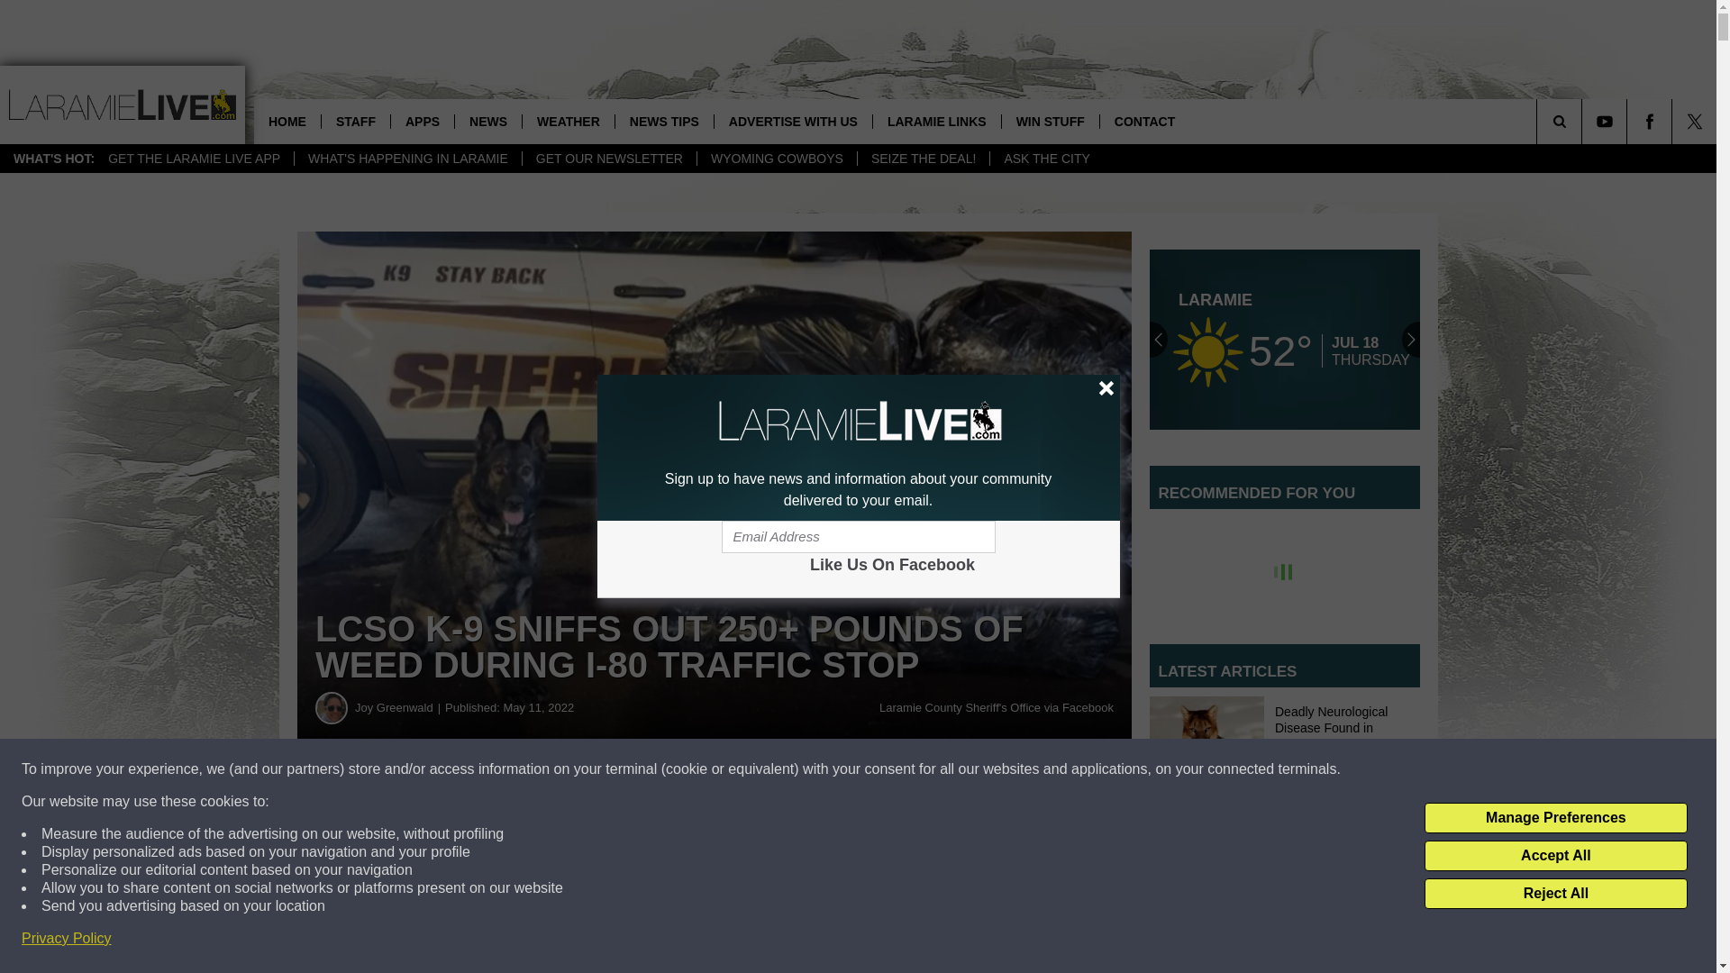  I want to click on Laramie Weather, so click(1285, 339).